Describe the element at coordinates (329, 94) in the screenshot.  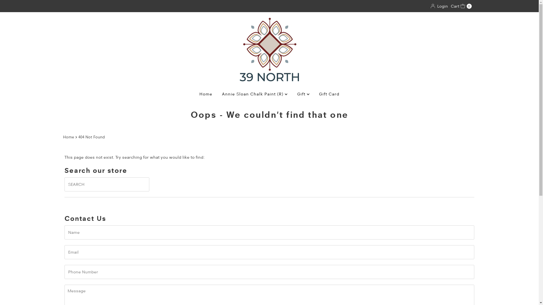
I see `Gift Card` at that location.